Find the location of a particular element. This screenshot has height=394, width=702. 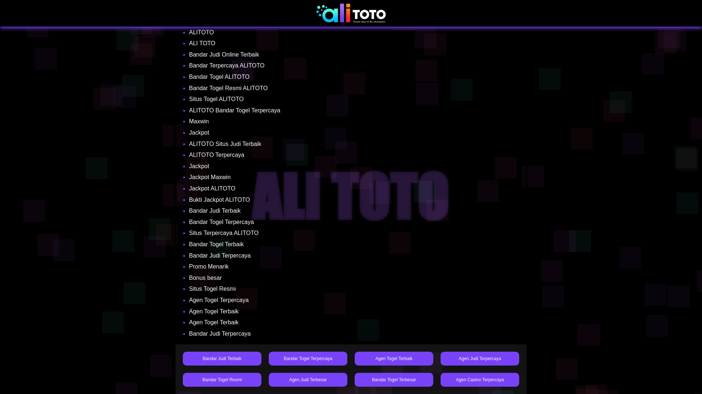

Bandar Togel Terpercaya is located at coordinates (308, 359).